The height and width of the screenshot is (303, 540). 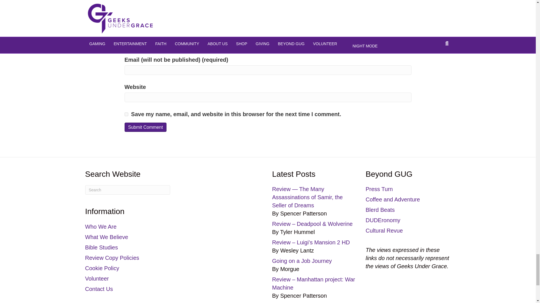 What do you see at coordinates (145, 127) in the screenshot?
I see `Submit Comment` at bounding box center [145, 127].